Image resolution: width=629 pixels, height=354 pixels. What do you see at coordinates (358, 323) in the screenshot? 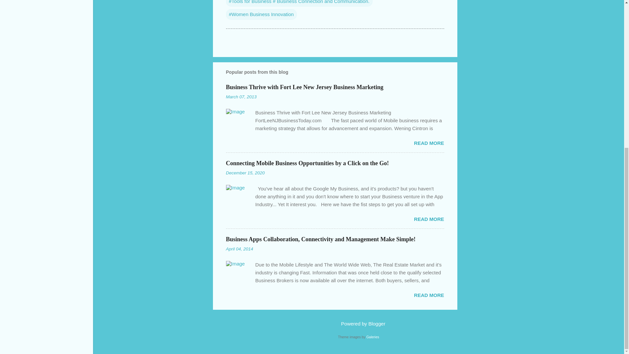
I see `Powered by Blogger` at bounding box center [358, 323].